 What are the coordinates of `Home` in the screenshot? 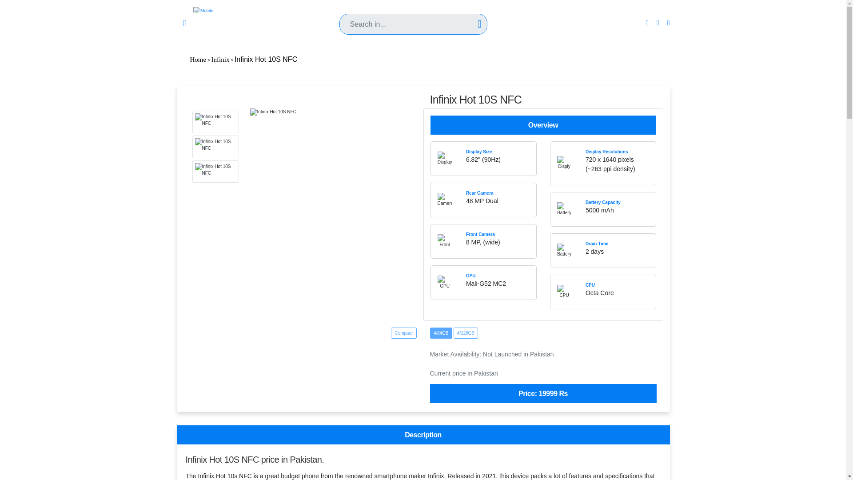 It's located at (198, 60).